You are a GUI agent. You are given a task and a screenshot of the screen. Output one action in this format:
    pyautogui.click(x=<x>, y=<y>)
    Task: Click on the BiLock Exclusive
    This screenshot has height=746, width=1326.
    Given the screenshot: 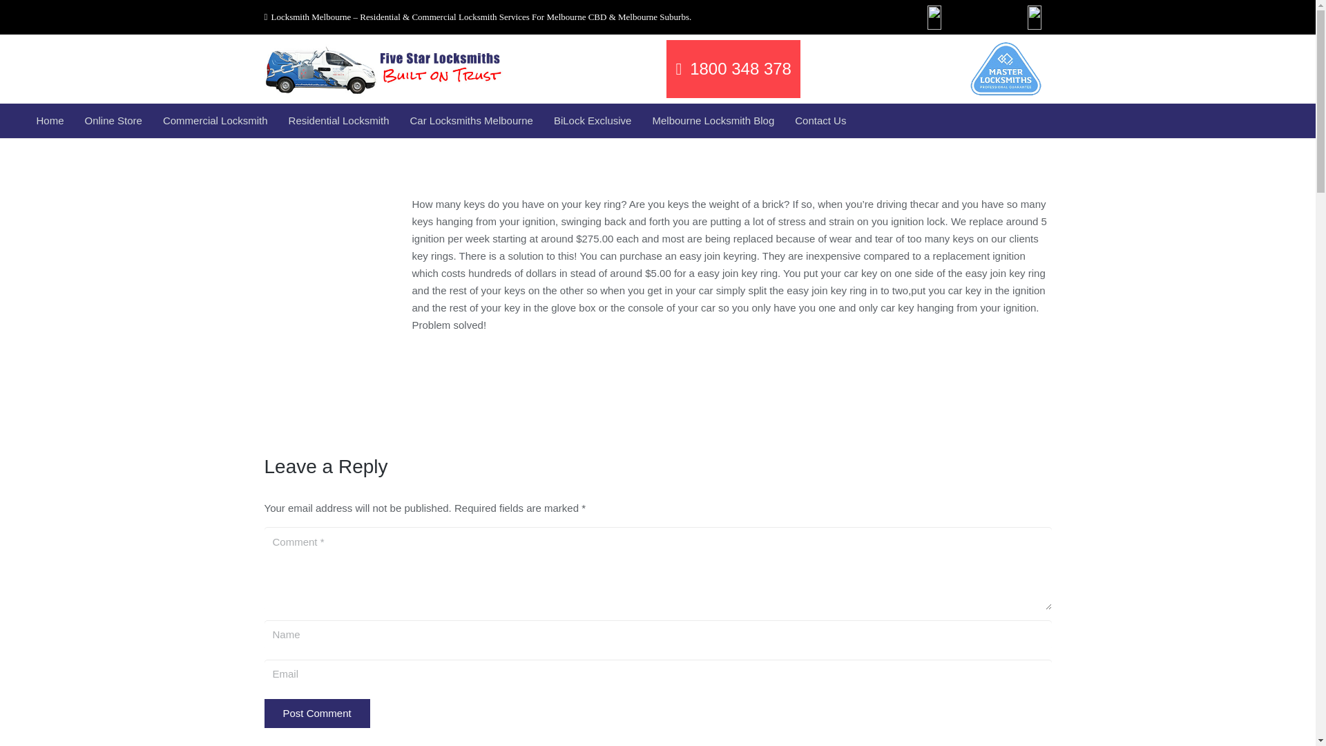 What is the action you would take?
    pyautogui.click(x=593, y=120)
    